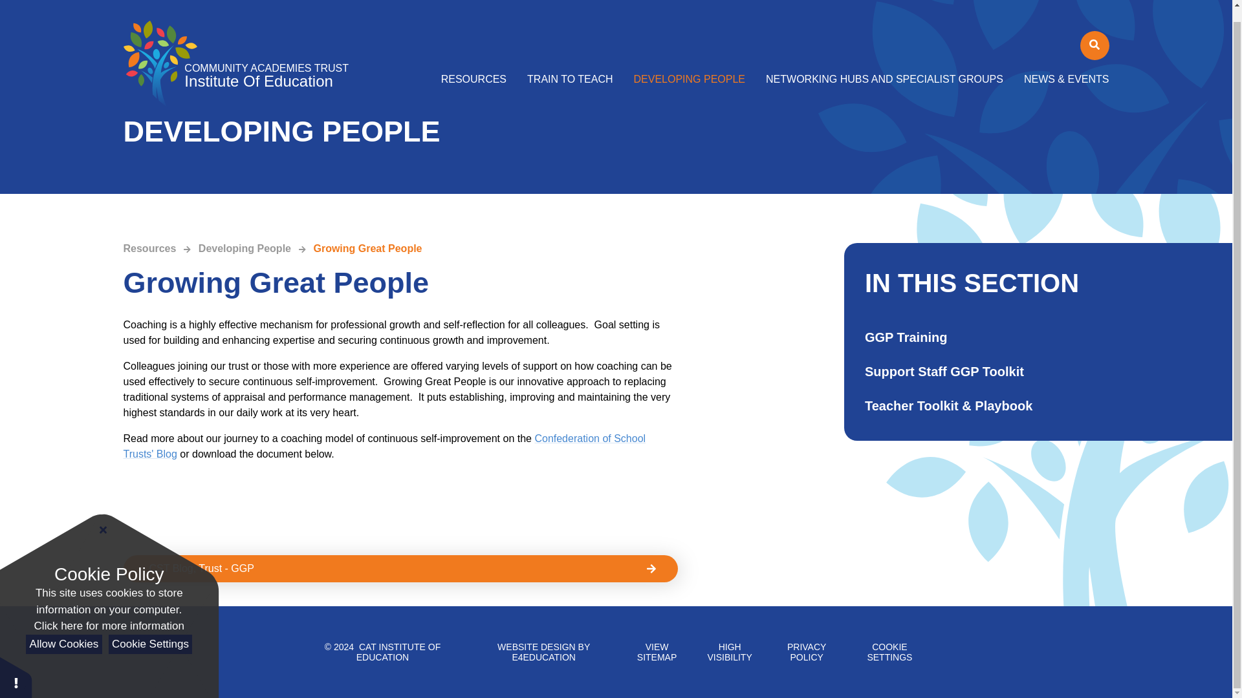  What do you see at coordinates (884, 66) in the screenshot?
I see `NETWORKING HUBS AND SPECIALIST GROUPS` at bounding box center [884, 66].